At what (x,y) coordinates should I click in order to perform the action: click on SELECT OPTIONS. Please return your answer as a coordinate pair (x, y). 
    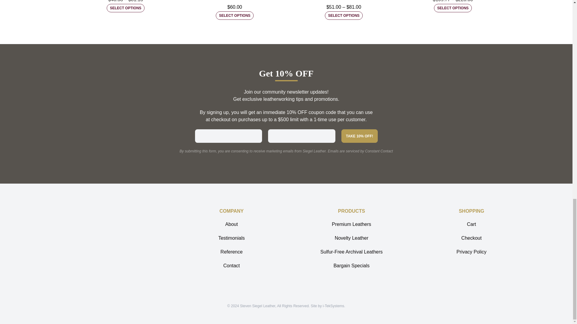
    Looking at the image, I should click on (126, 8).